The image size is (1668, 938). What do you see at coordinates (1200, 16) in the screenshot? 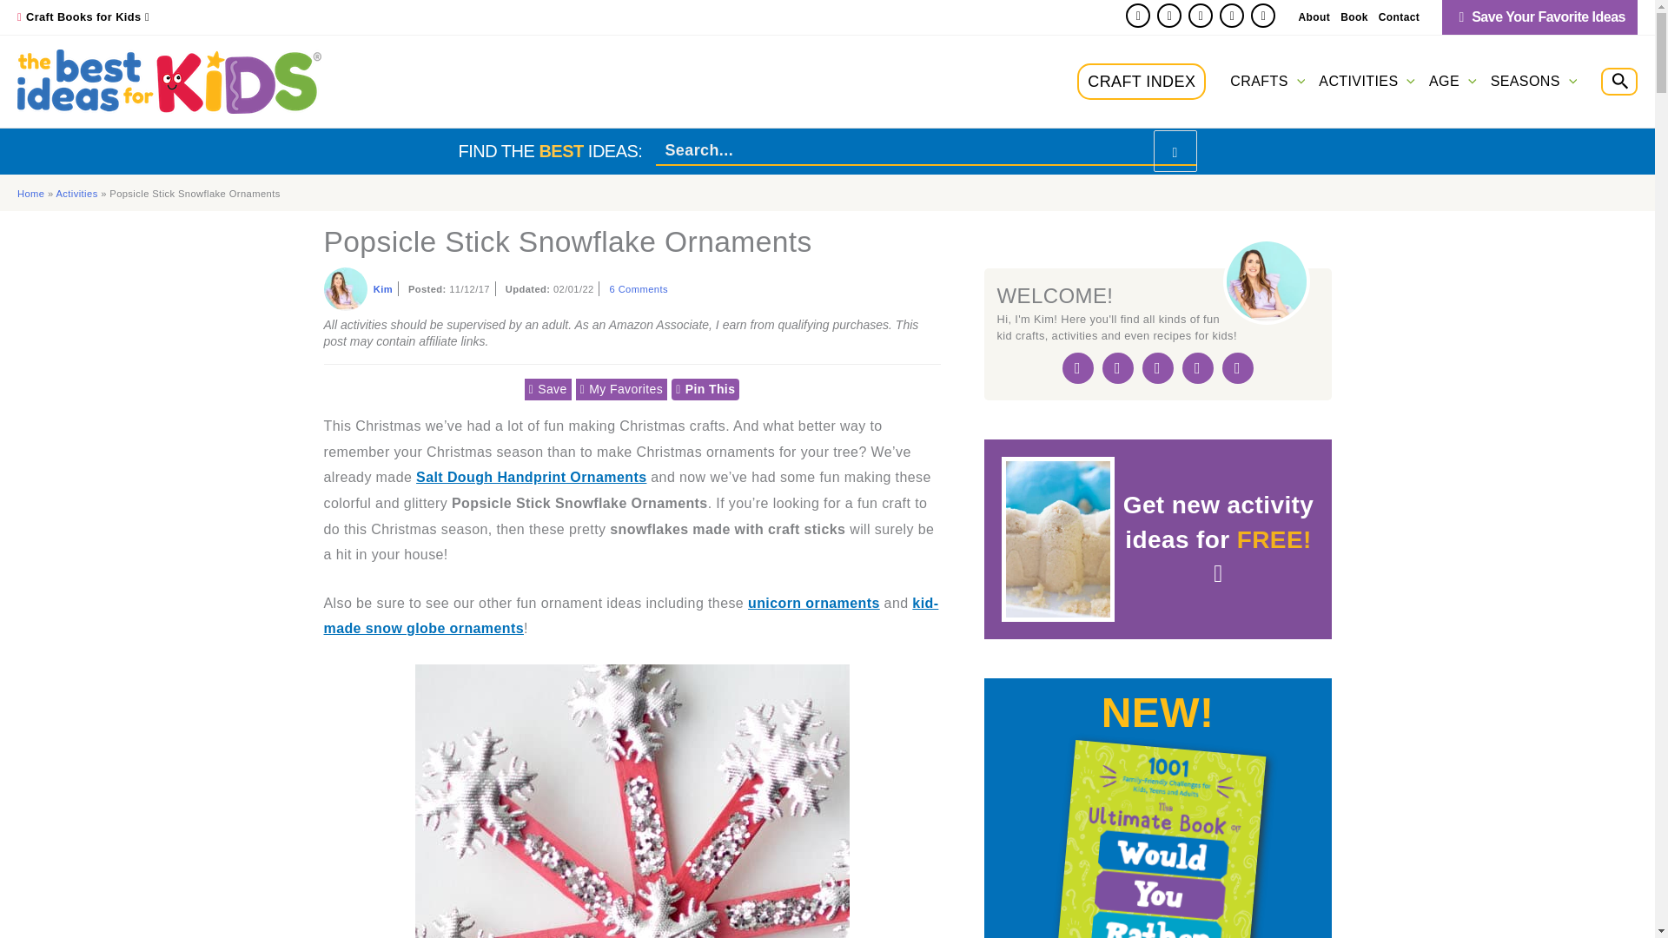
I see `Instagram` at bounding box center [1200, 16].